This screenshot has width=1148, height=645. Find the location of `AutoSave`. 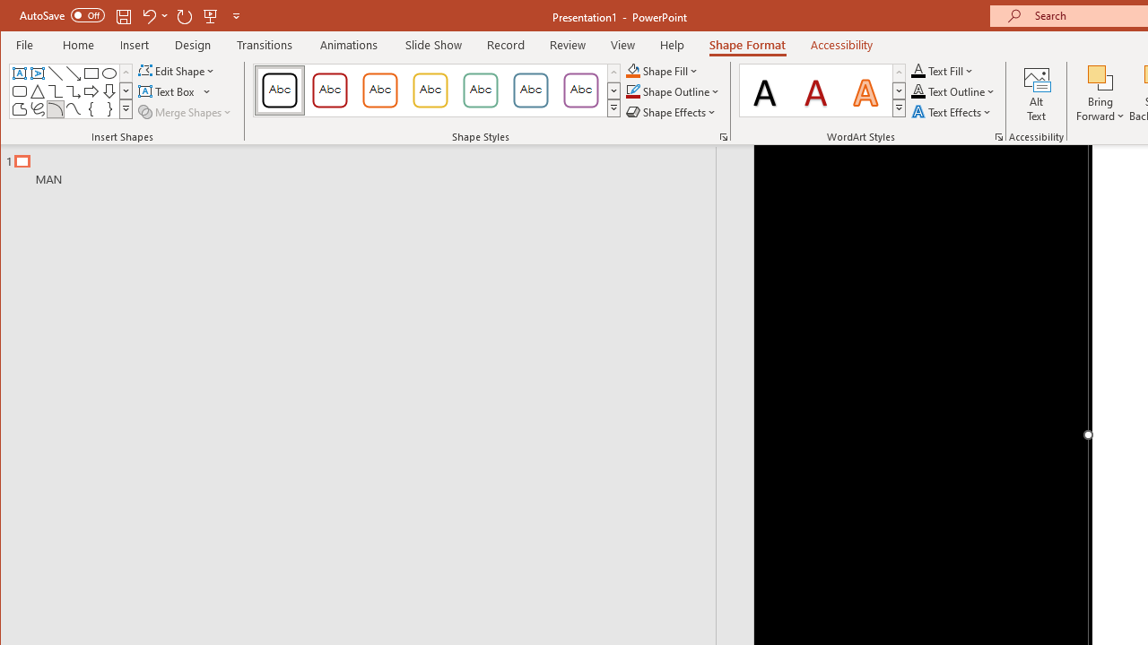

AutoSave is located at coordinates (61, 14).